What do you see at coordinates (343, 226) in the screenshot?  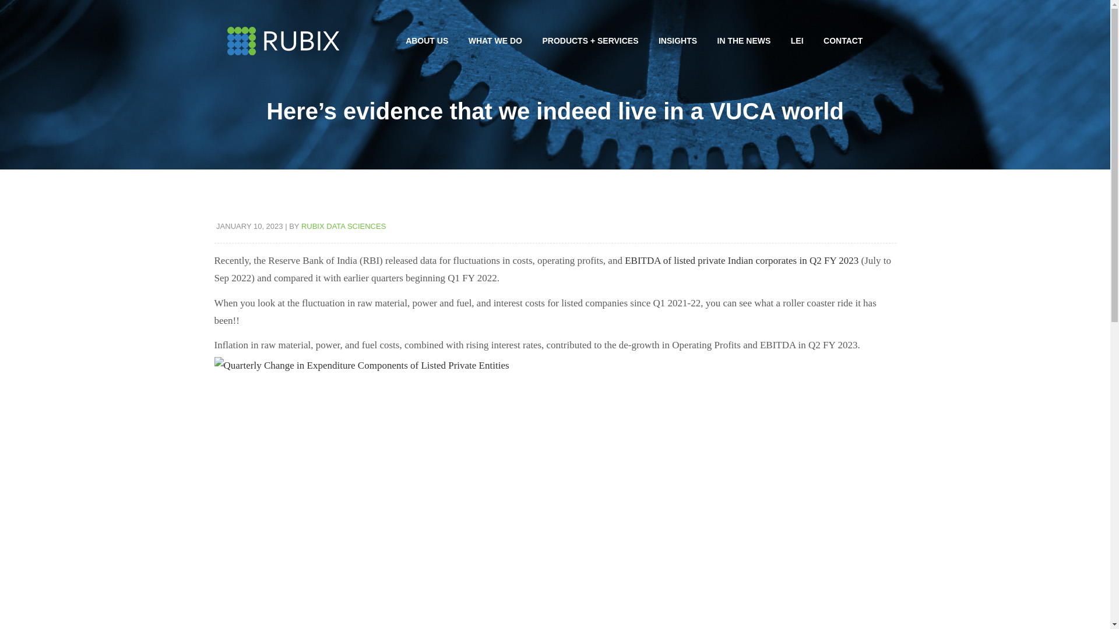 I see `Posts by Rubix Data Sciences` at bounding box center [343, 226].